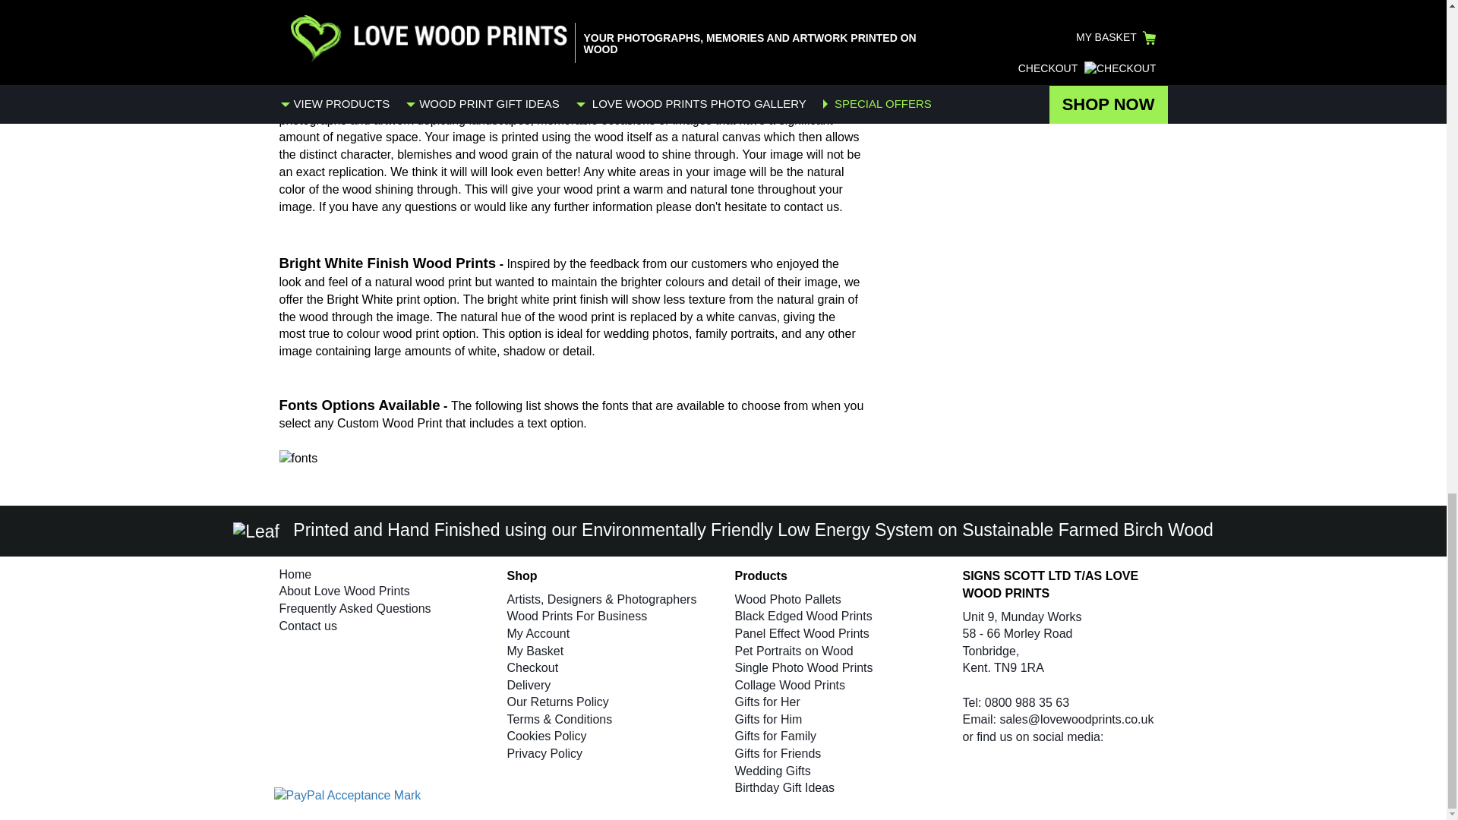 The image size is (1458, 820). I want to click on fonts, so click(298, 459).